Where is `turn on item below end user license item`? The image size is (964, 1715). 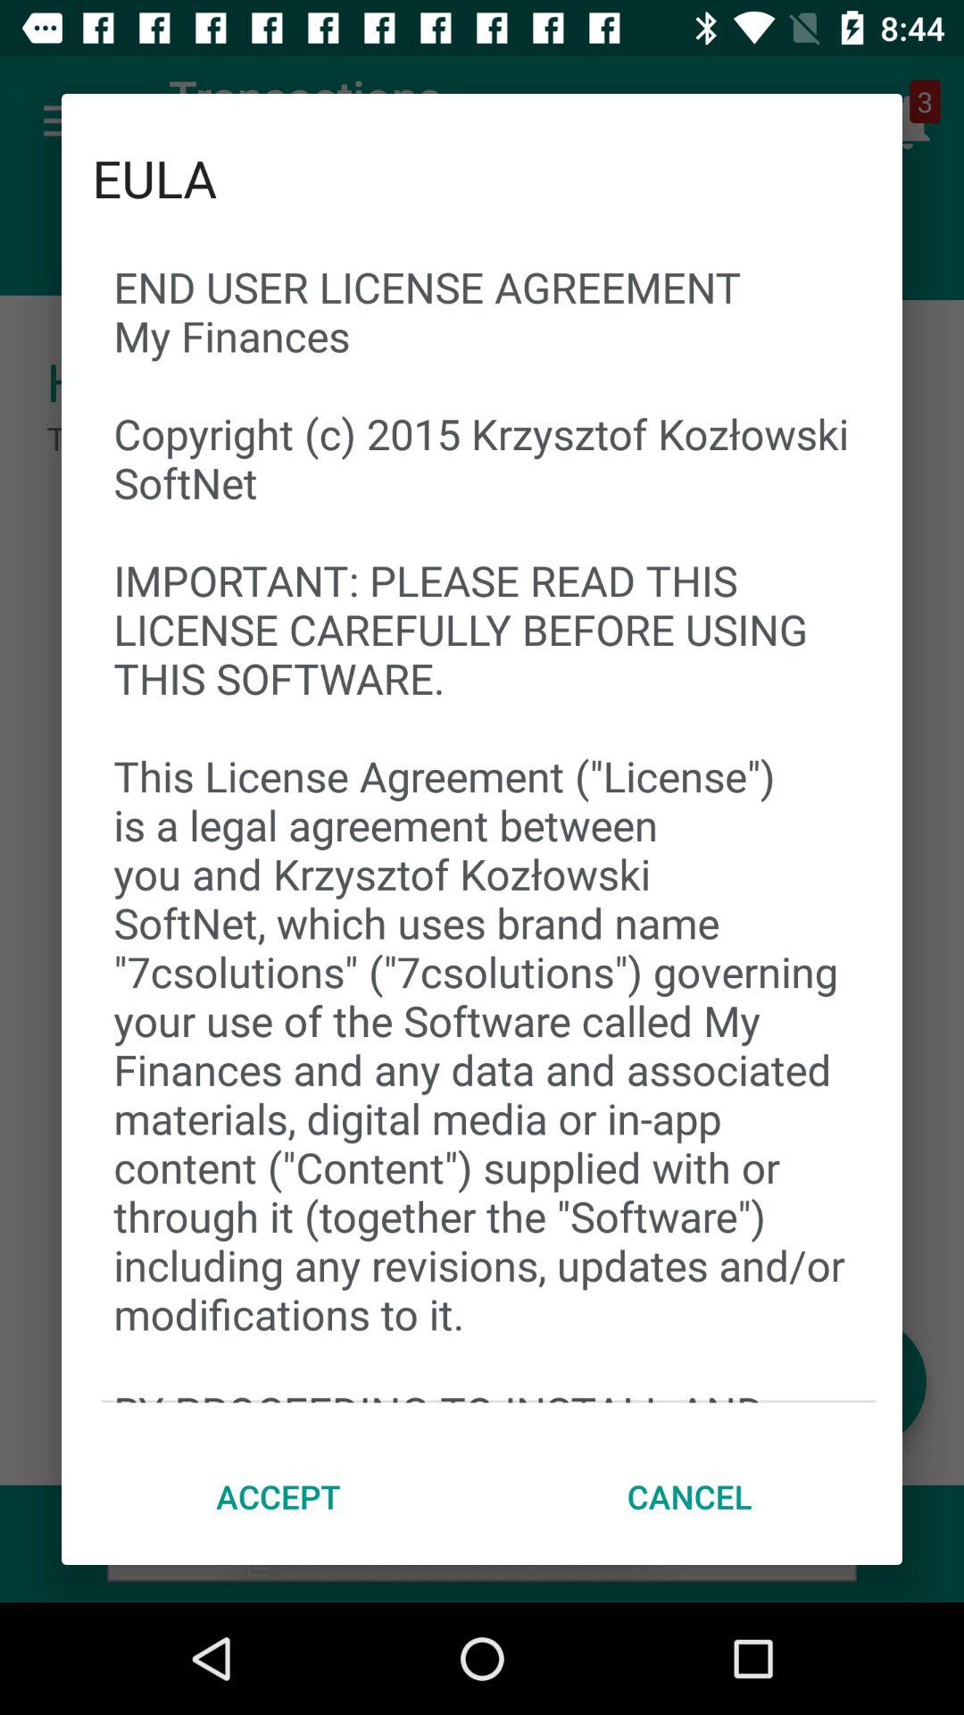
turn on item below end user license item is located at coordinates (278, 1496).